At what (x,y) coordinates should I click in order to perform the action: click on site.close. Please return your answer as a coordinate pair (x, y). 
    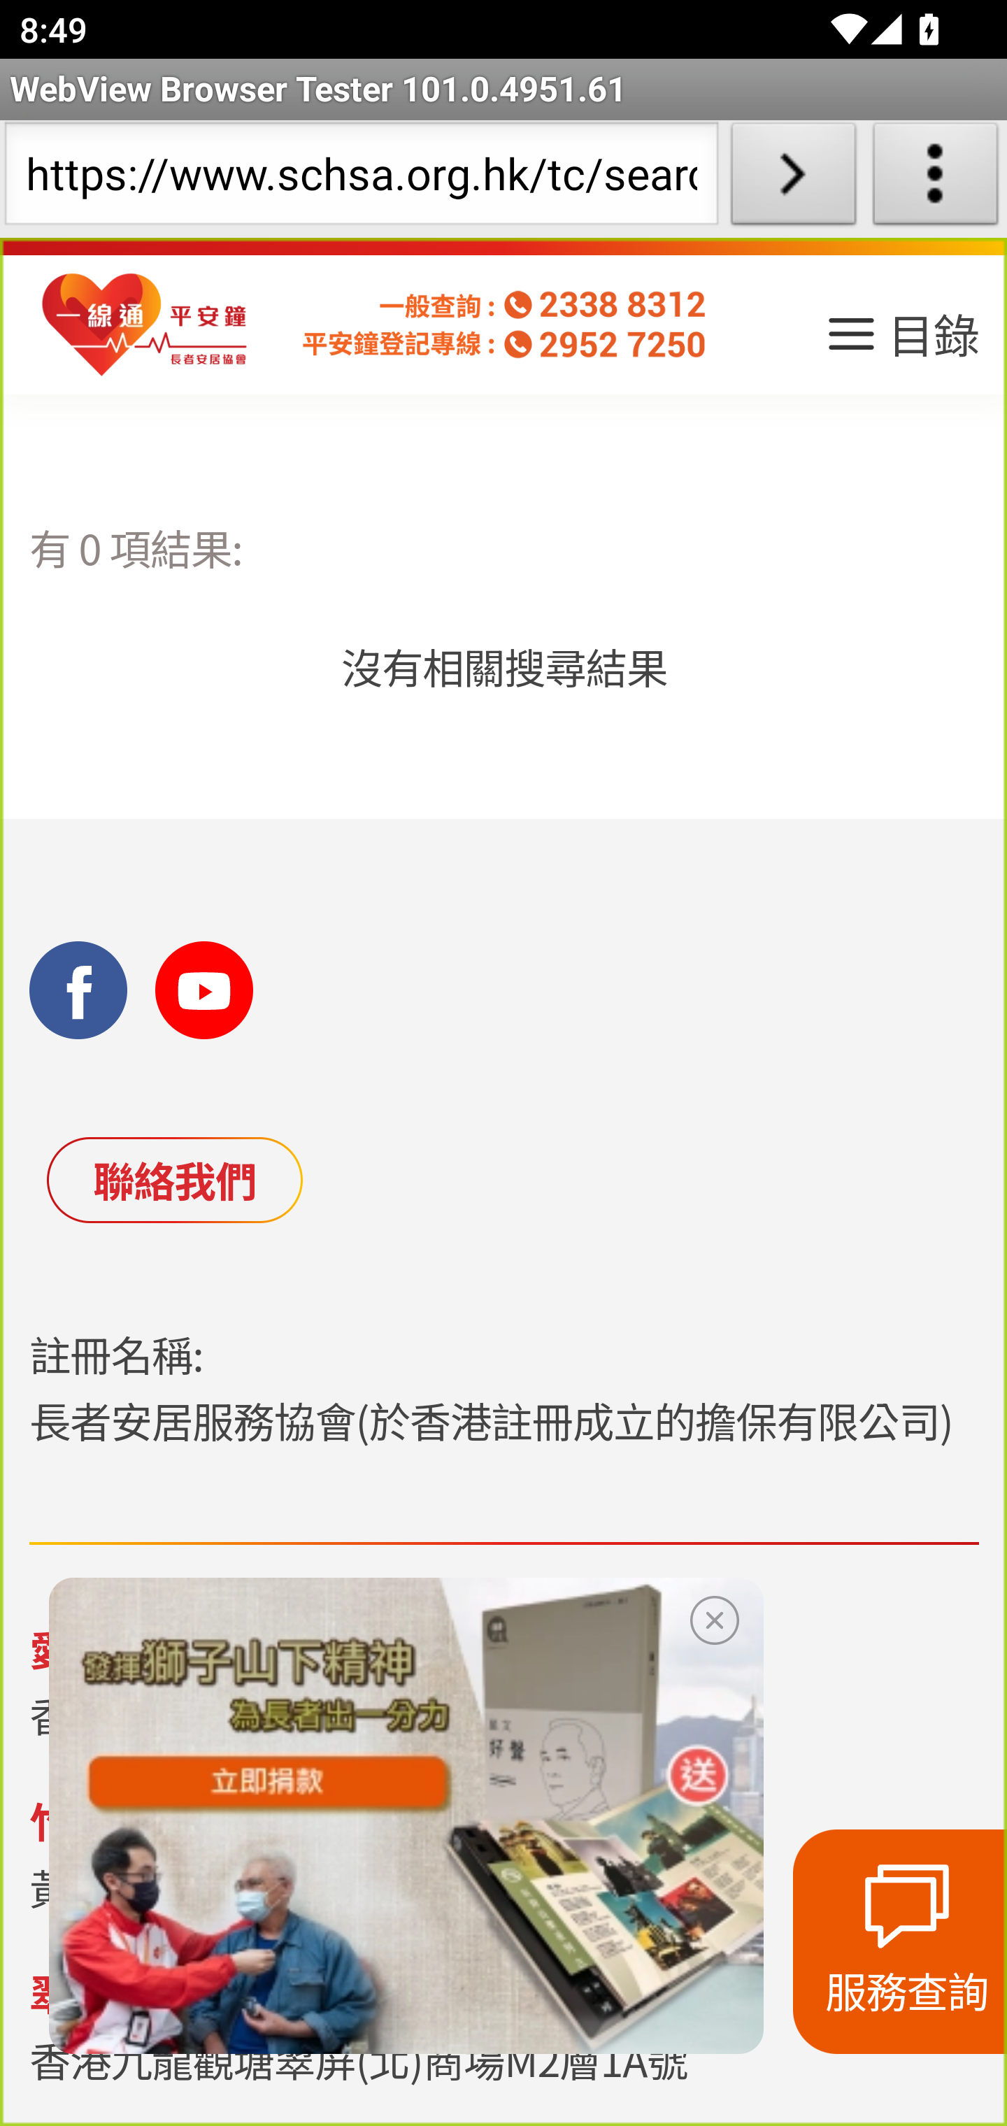
    Looking at the image, I should click on (714, 1615).